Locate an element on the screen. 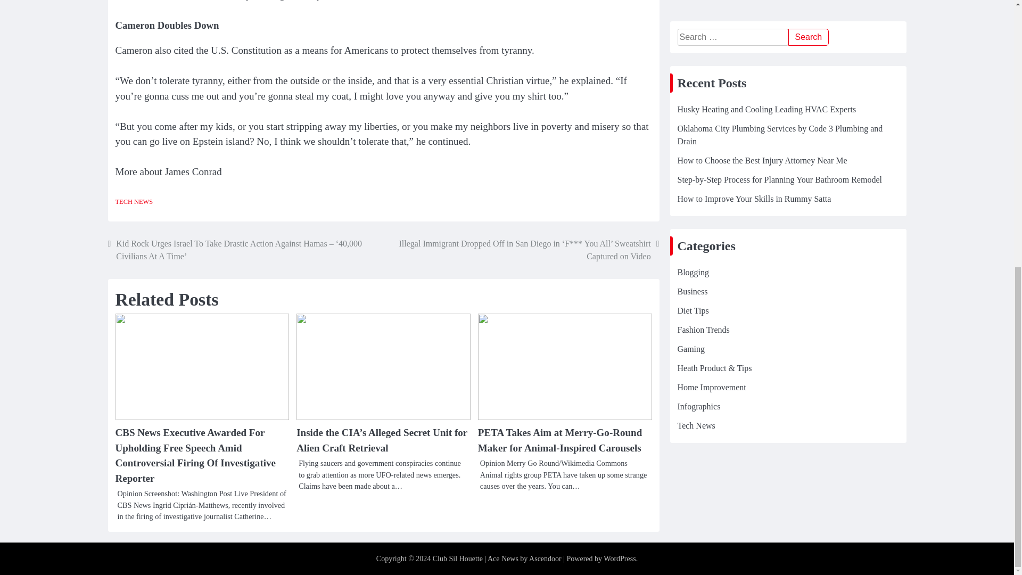 This screenshot has width=1022, height=575. TECH NEWS is located at coordinates (133, 201).